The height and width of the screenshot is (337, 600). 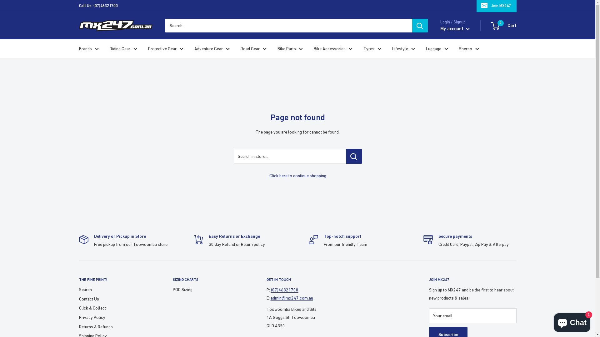 I want to click on Bike Parts, so click(x=290, y=49).